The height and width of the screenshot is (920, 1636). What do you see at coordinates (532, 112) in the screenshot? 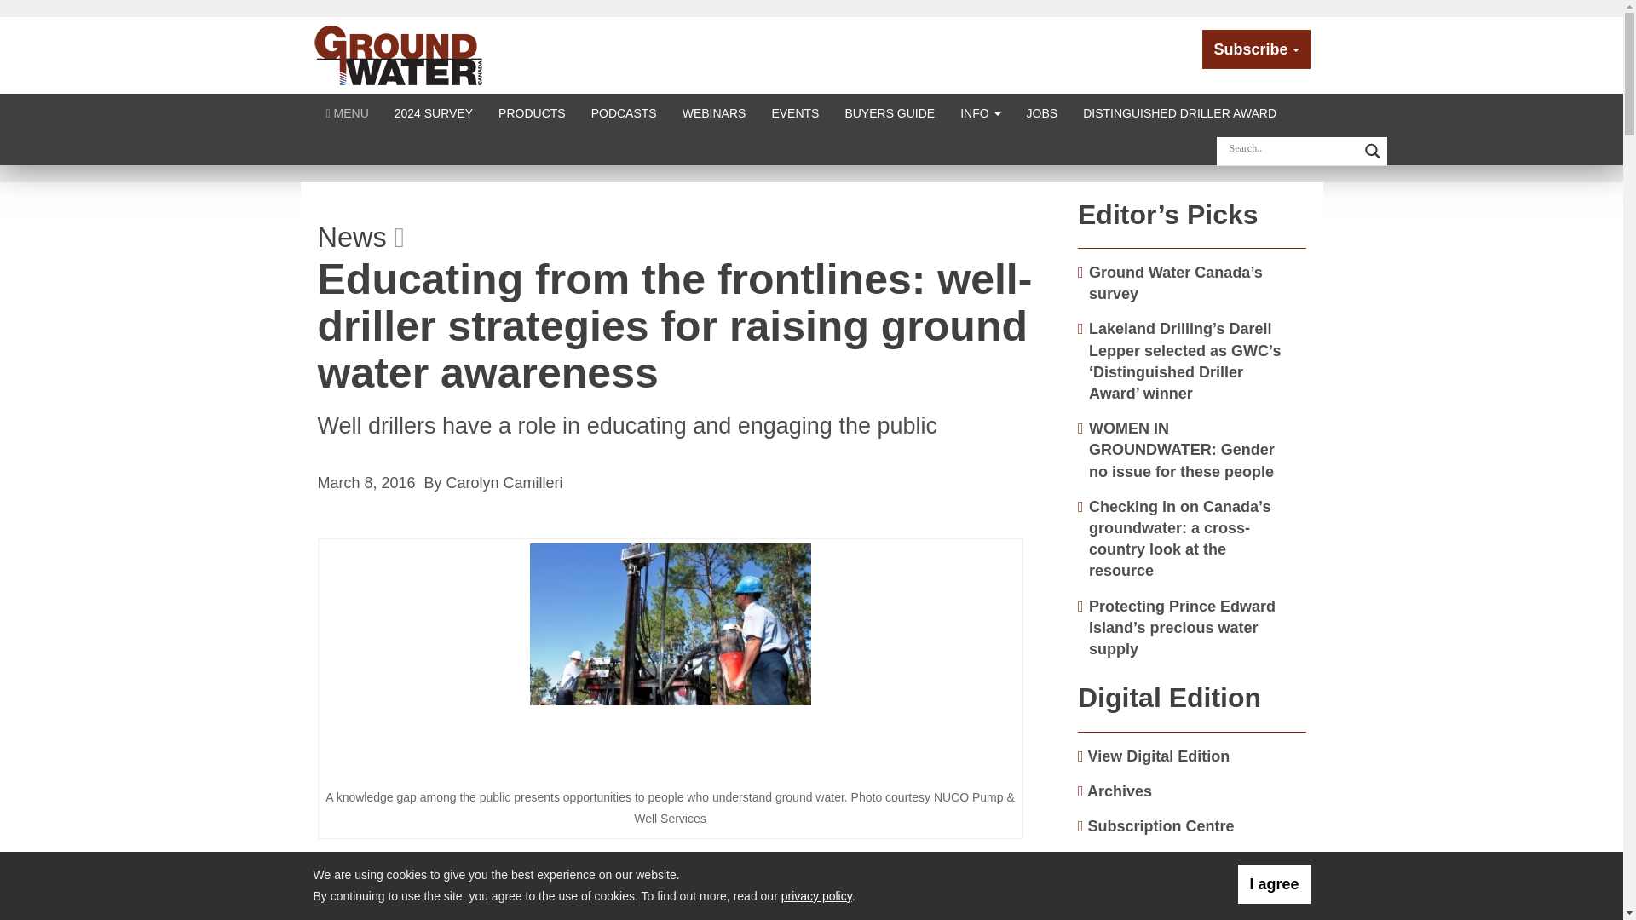
I see `PRODUCTS` at bounding box center [532, 112].